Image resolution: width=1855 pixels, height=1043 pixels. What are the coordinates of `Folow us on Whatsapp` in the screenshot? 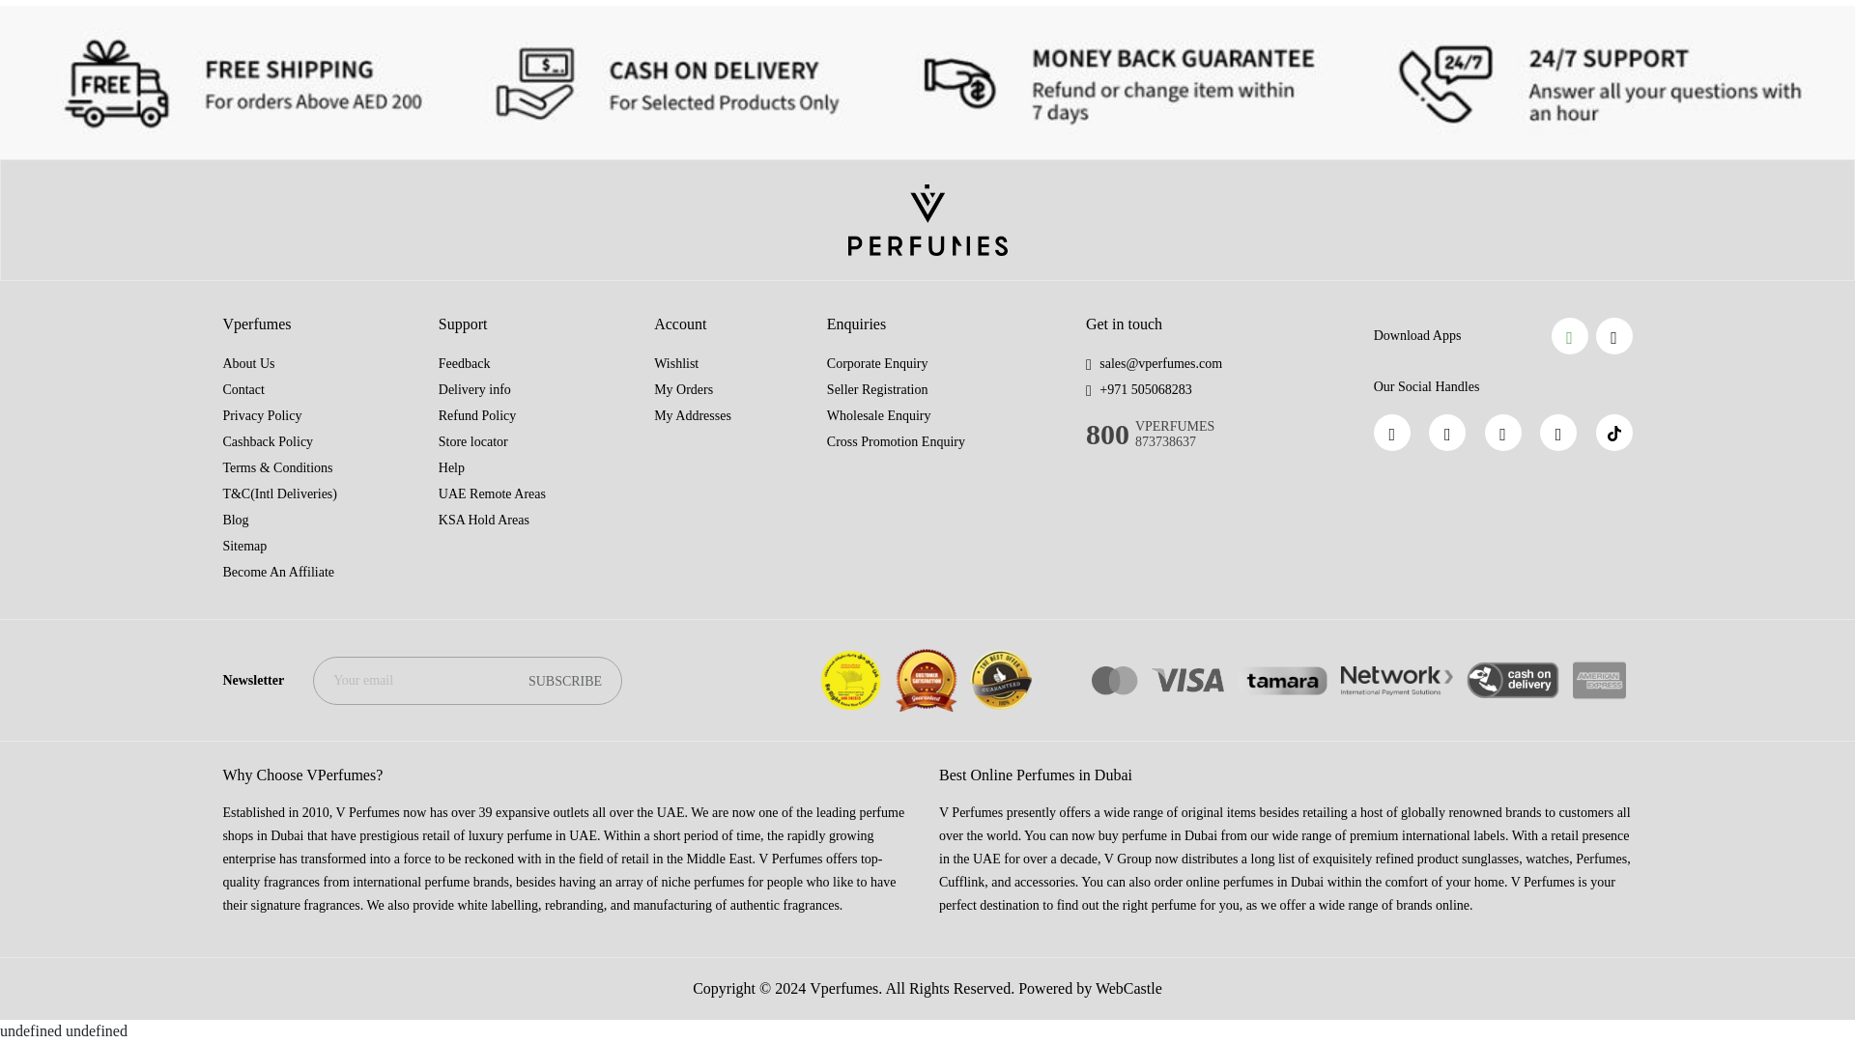 It's located at (1446, 432).